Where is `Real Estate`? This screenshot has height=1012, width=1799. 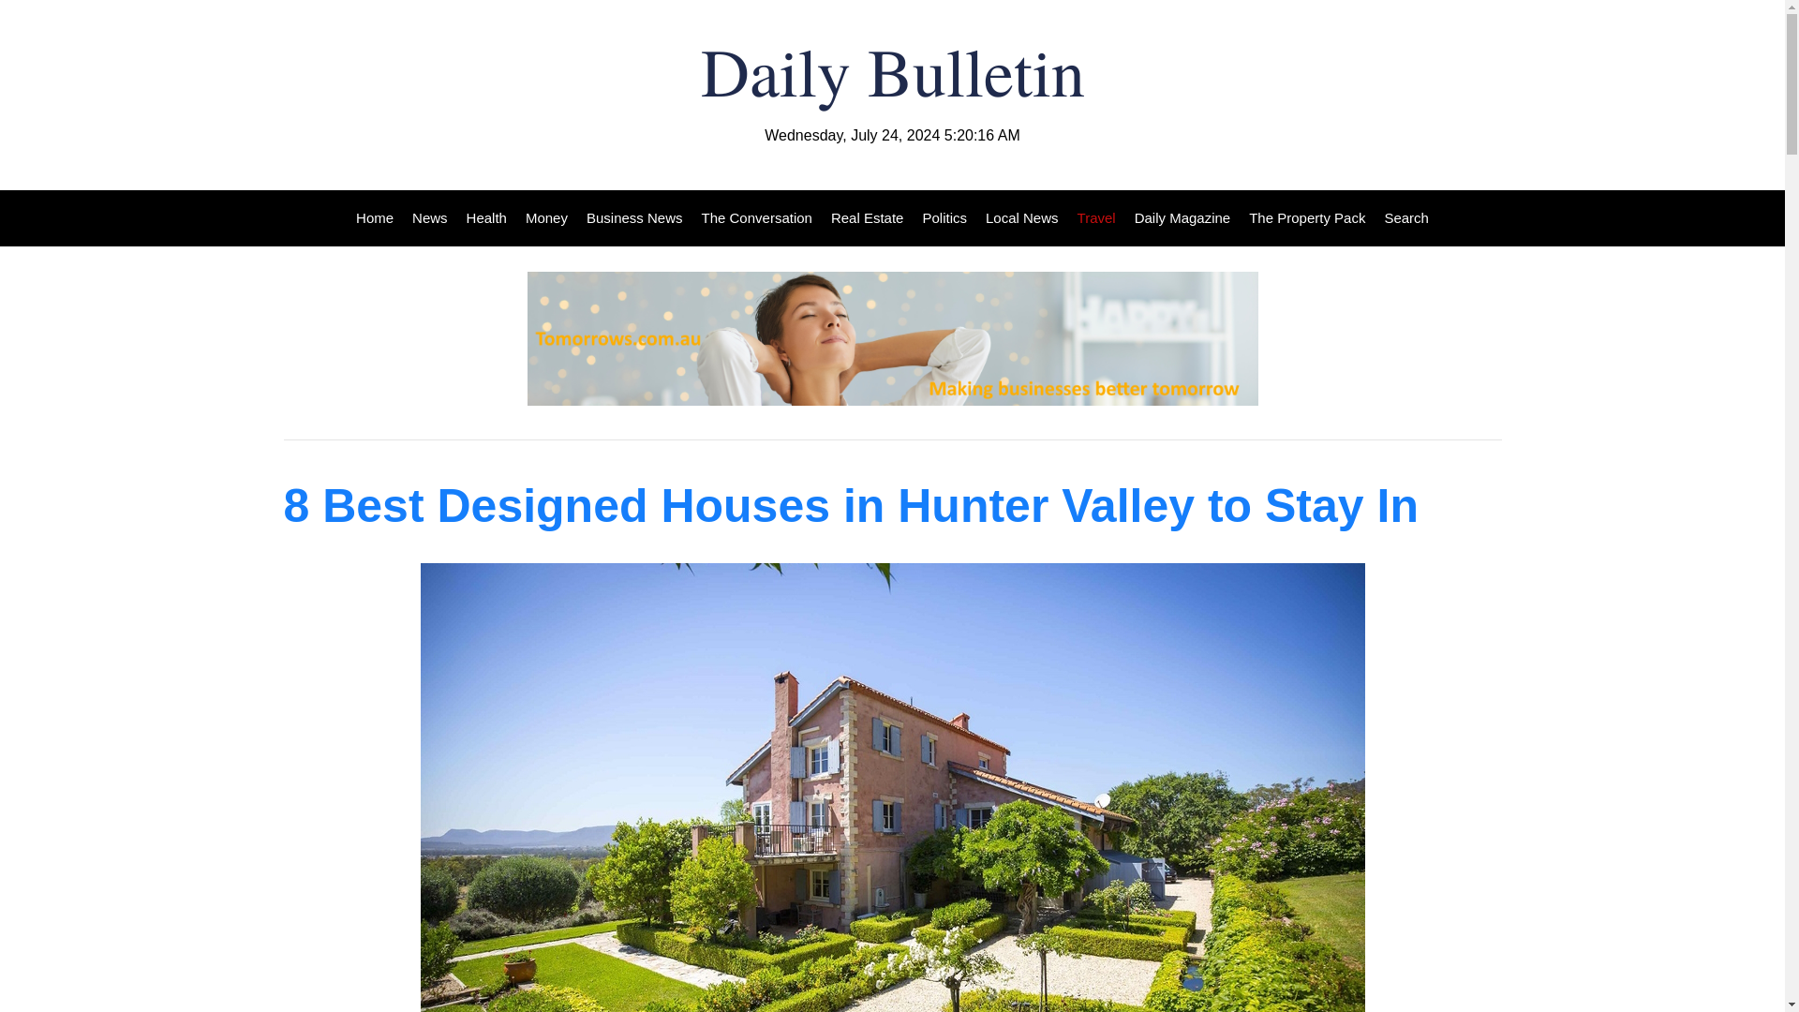
Real Estate is located at coordinates (868, 218).